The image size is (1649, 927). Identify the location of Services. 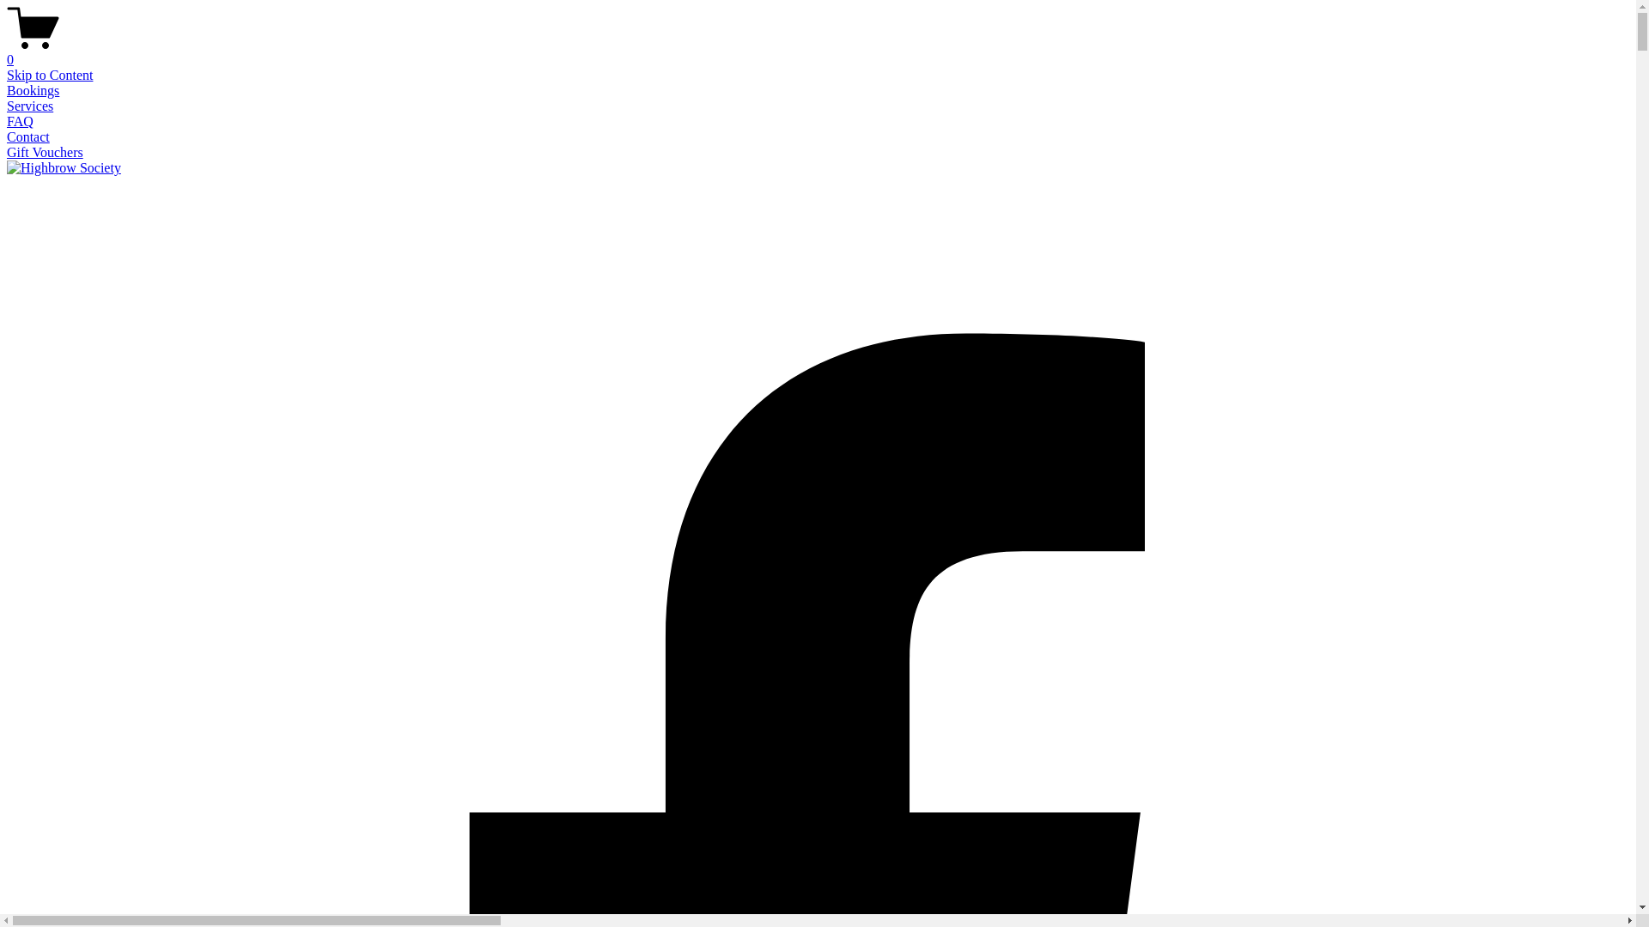
(30, 106).